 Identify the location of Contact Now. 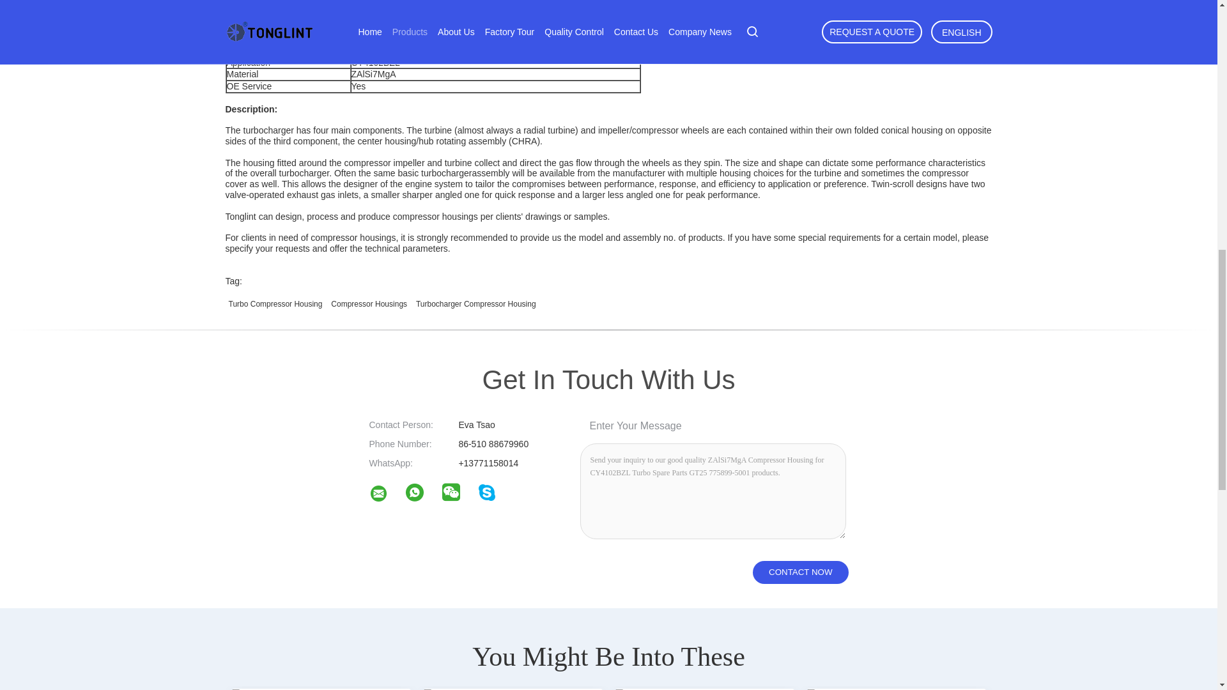
(800, 572).